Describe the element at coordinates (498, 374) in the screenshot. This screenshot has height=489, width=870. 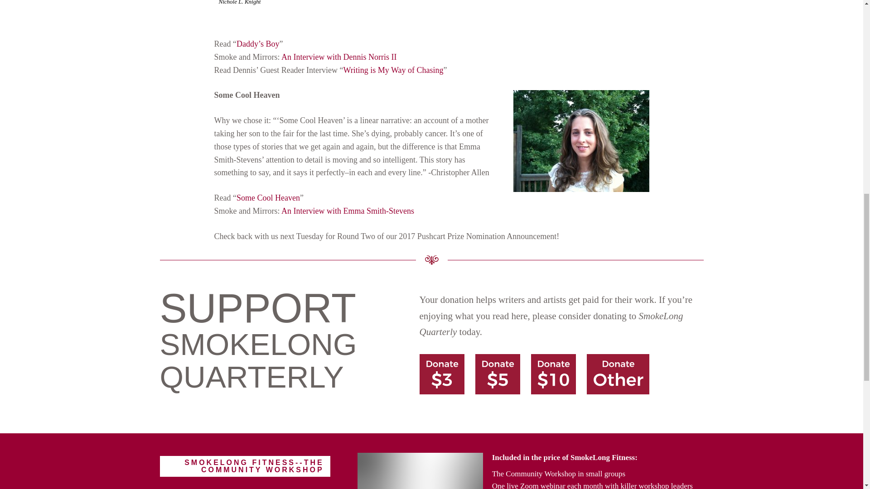
I see `PayPal - The safer, easier way to pay online!` at that location.